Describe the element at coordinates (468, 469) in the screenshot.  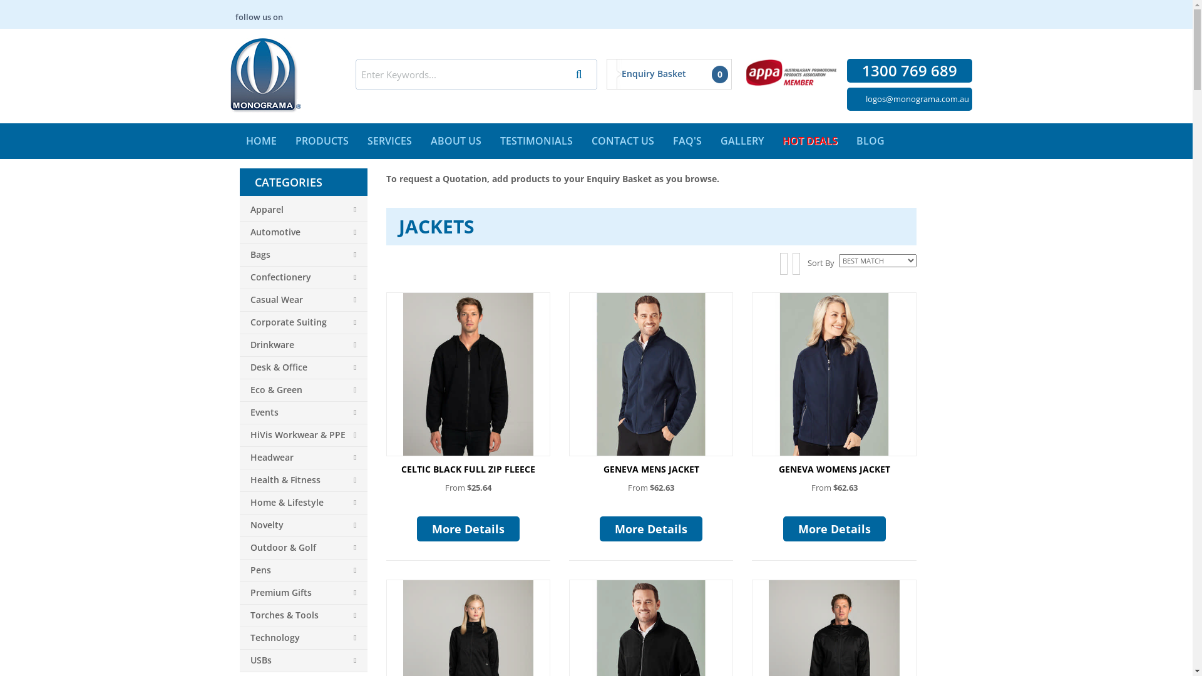
I see `CELTIC BLACK FULL ZIP FLEECE` at that location.